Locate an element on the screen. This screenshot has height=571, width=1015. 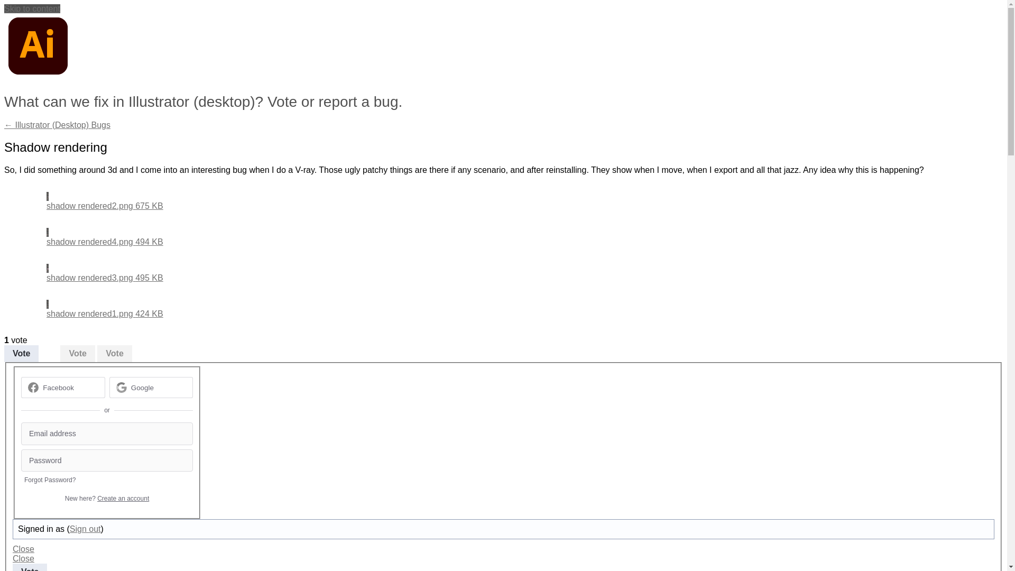
Vote is located at coordinates (21, 353).